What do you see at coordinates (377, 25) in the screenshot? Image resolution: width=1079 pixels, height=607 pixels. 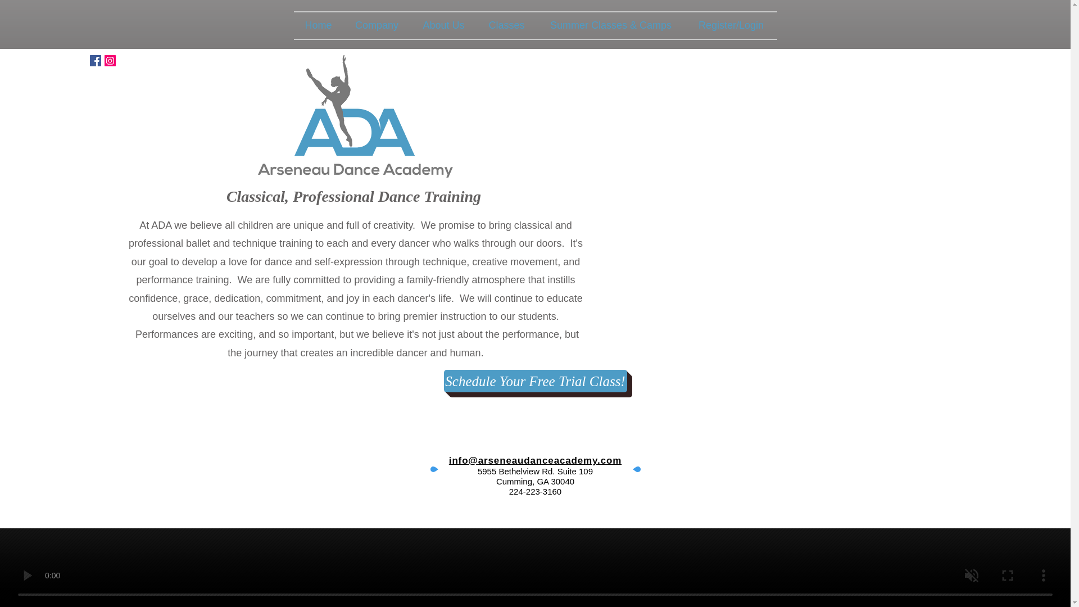 I see `Company` at bounding box center [377, 25].